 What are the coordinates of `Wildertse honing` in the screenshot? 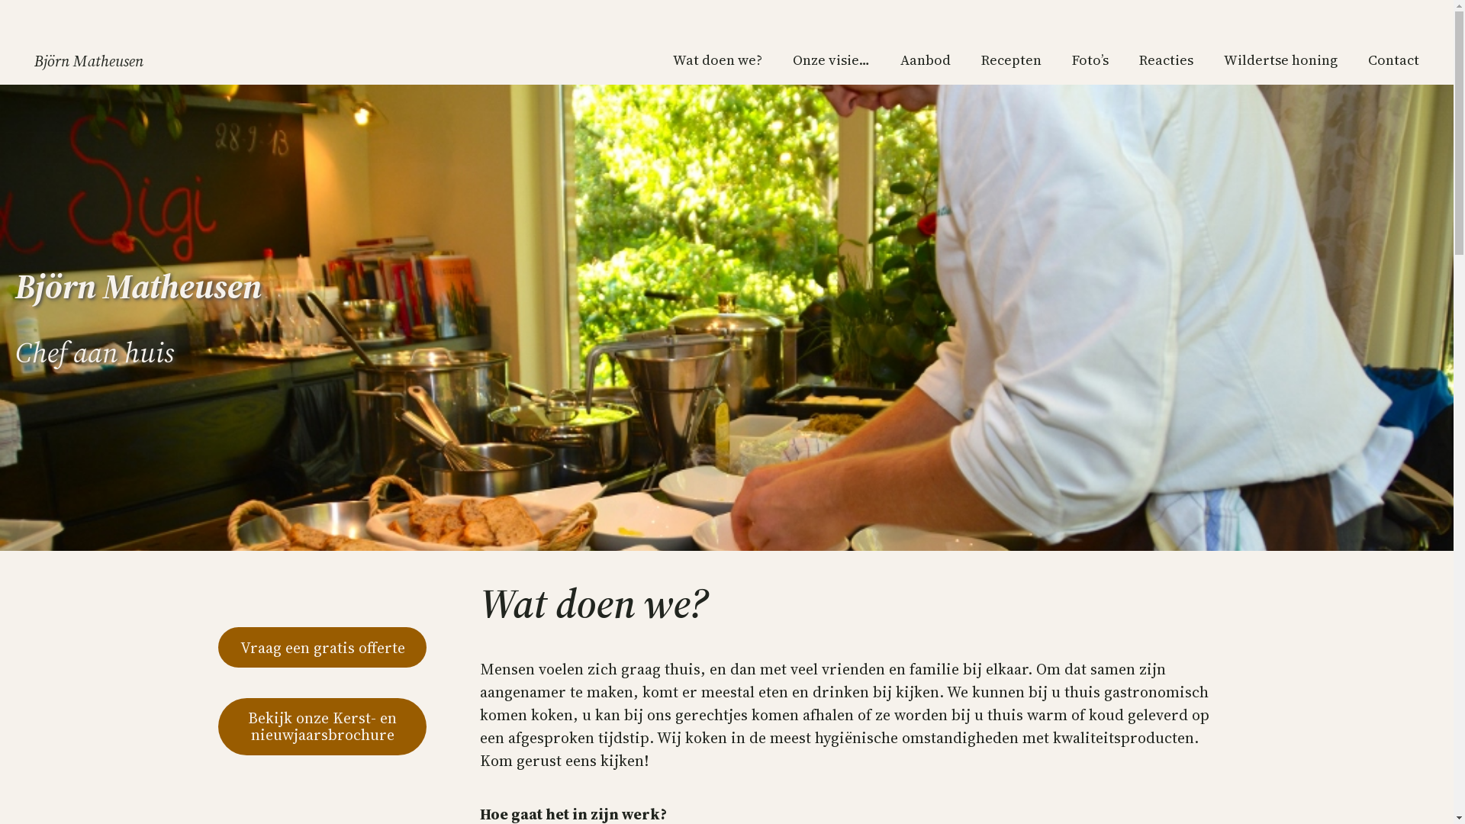 It's located at (1280, 60).